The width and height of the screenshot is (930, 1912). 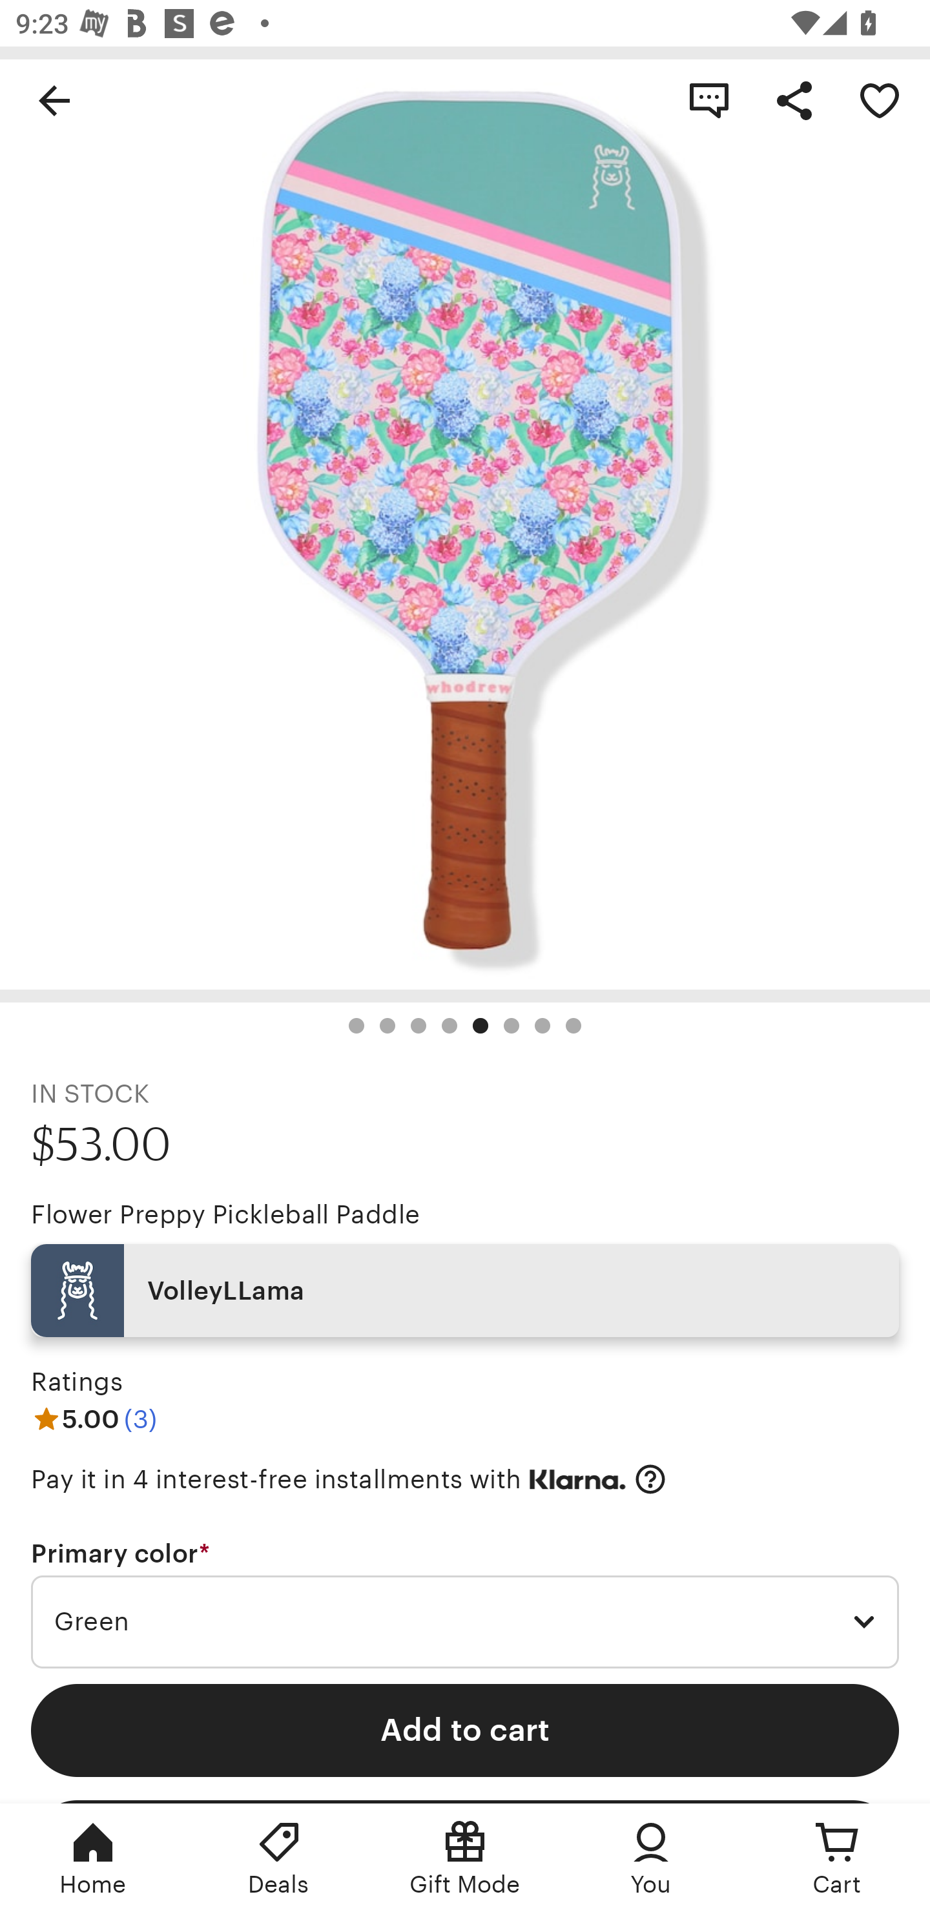 What do you see at coordinates (279, 1858) in the screenshot?
I see `Deals` at bounding box center [279, 1858].